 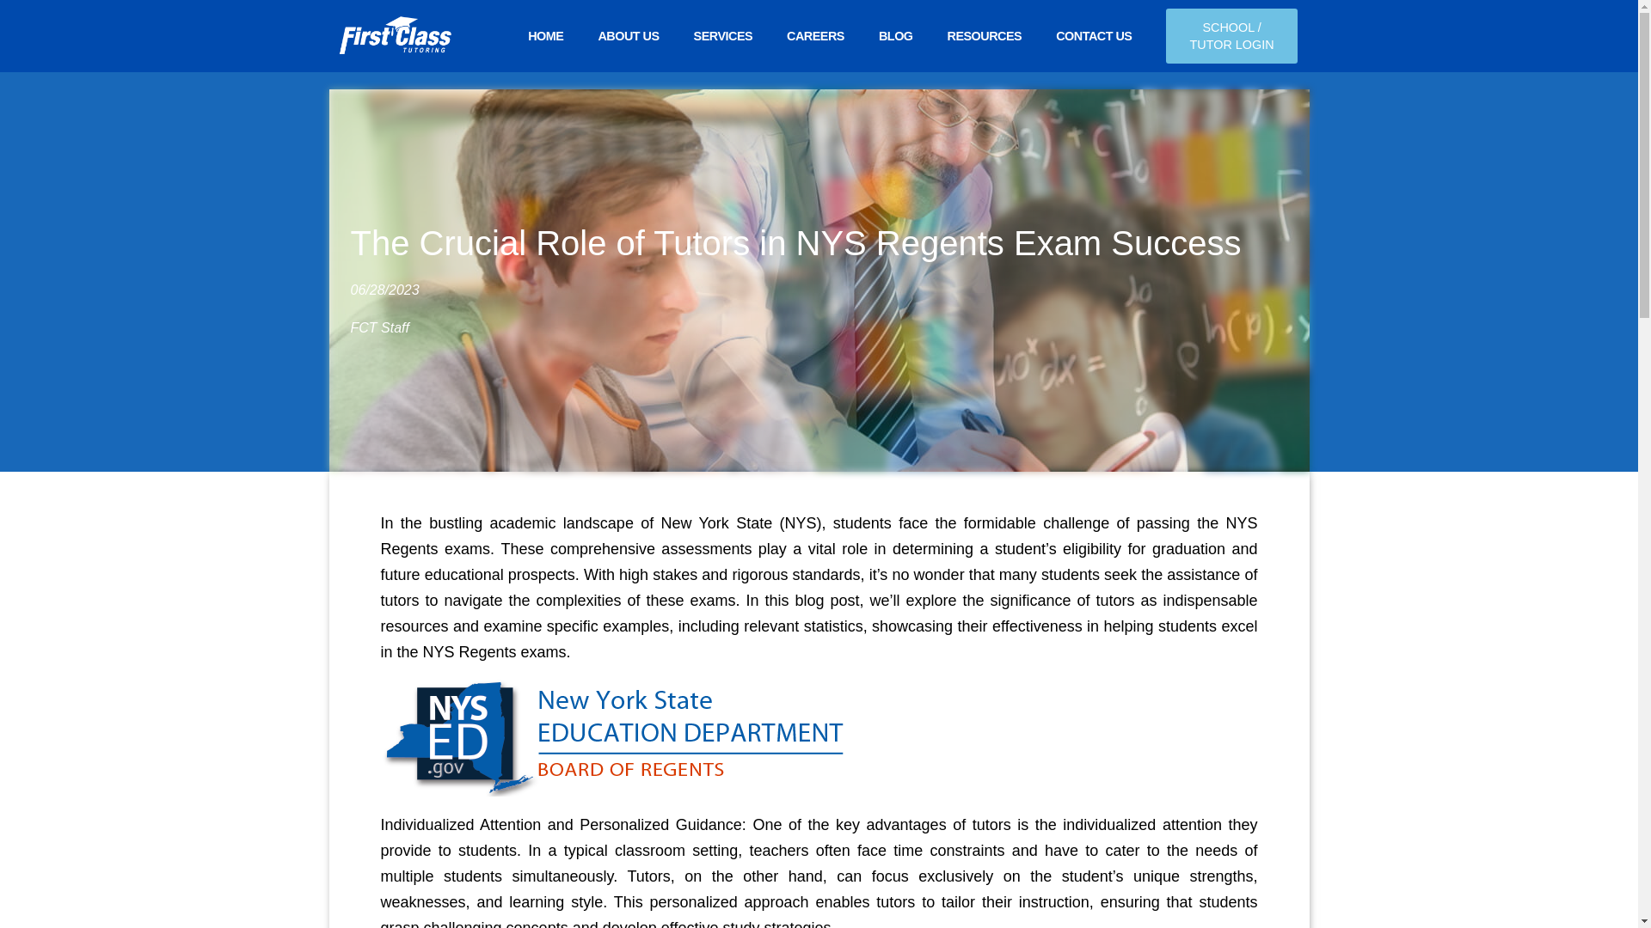 What do you see at coordinates (1094, 15) in the screenshot?
I see `CONTACT US` at bounding box center [1094, 15].